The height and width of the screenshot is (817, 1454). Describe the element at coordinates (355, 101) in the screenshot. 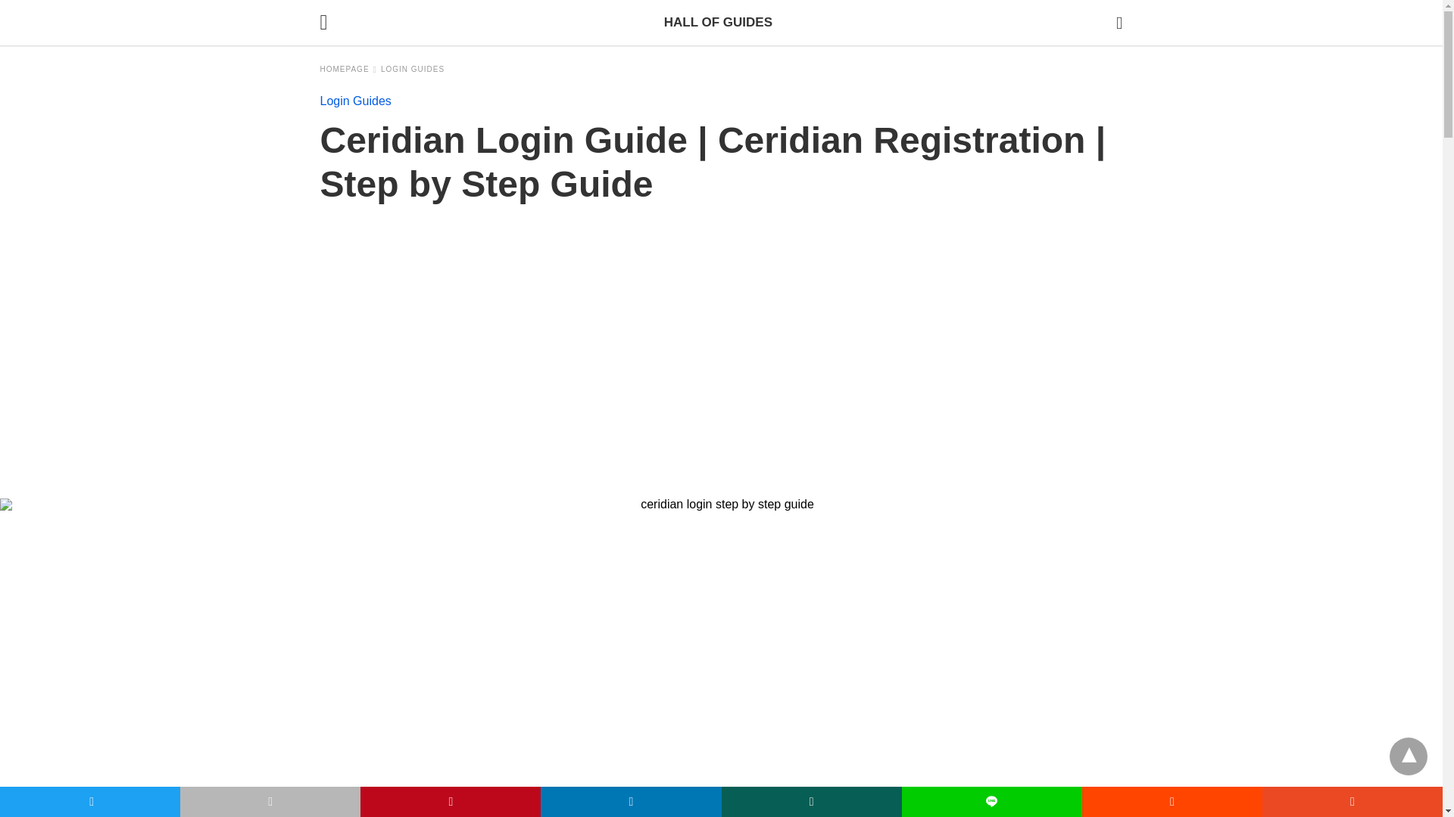

I see `Login Guides` at that location.